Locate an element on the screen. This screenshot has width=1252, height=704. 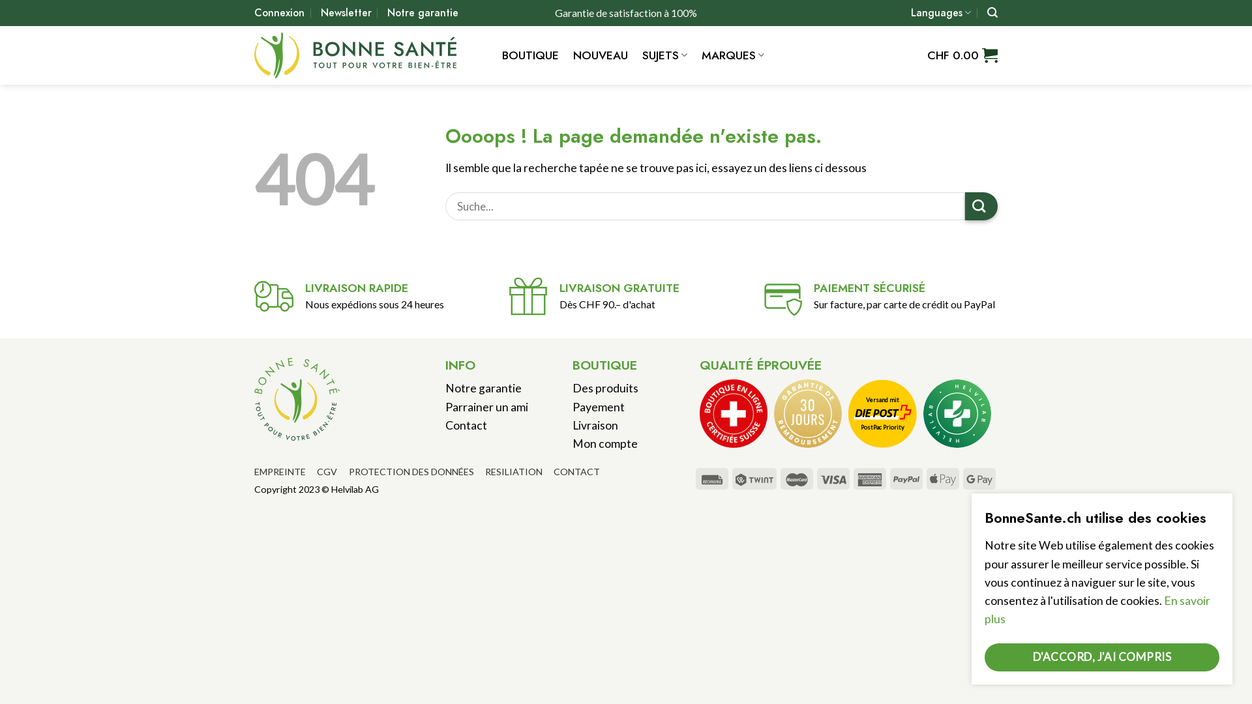
Skip to content is located at coordinates (0, 0).